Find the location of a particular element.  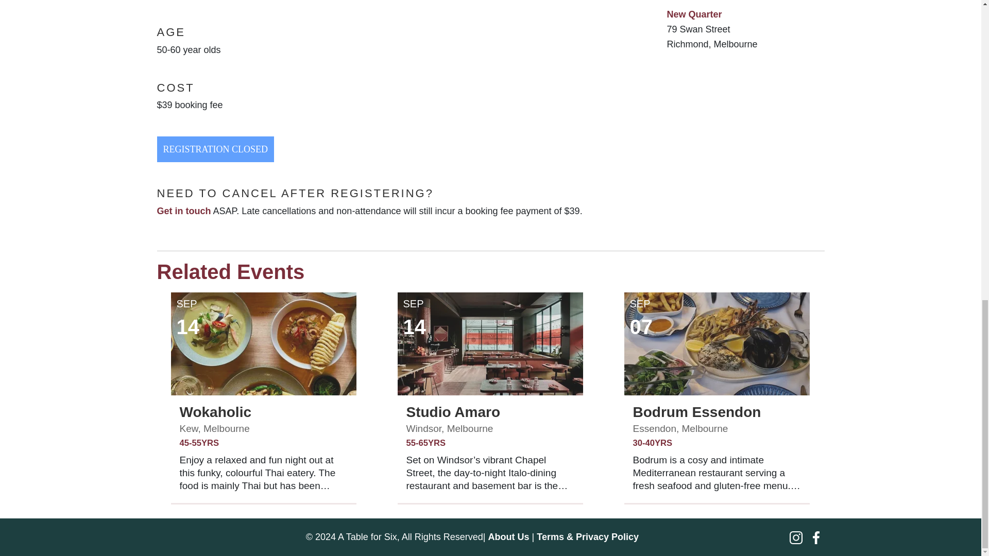

Get in touch is located at coordinates (183, 211).